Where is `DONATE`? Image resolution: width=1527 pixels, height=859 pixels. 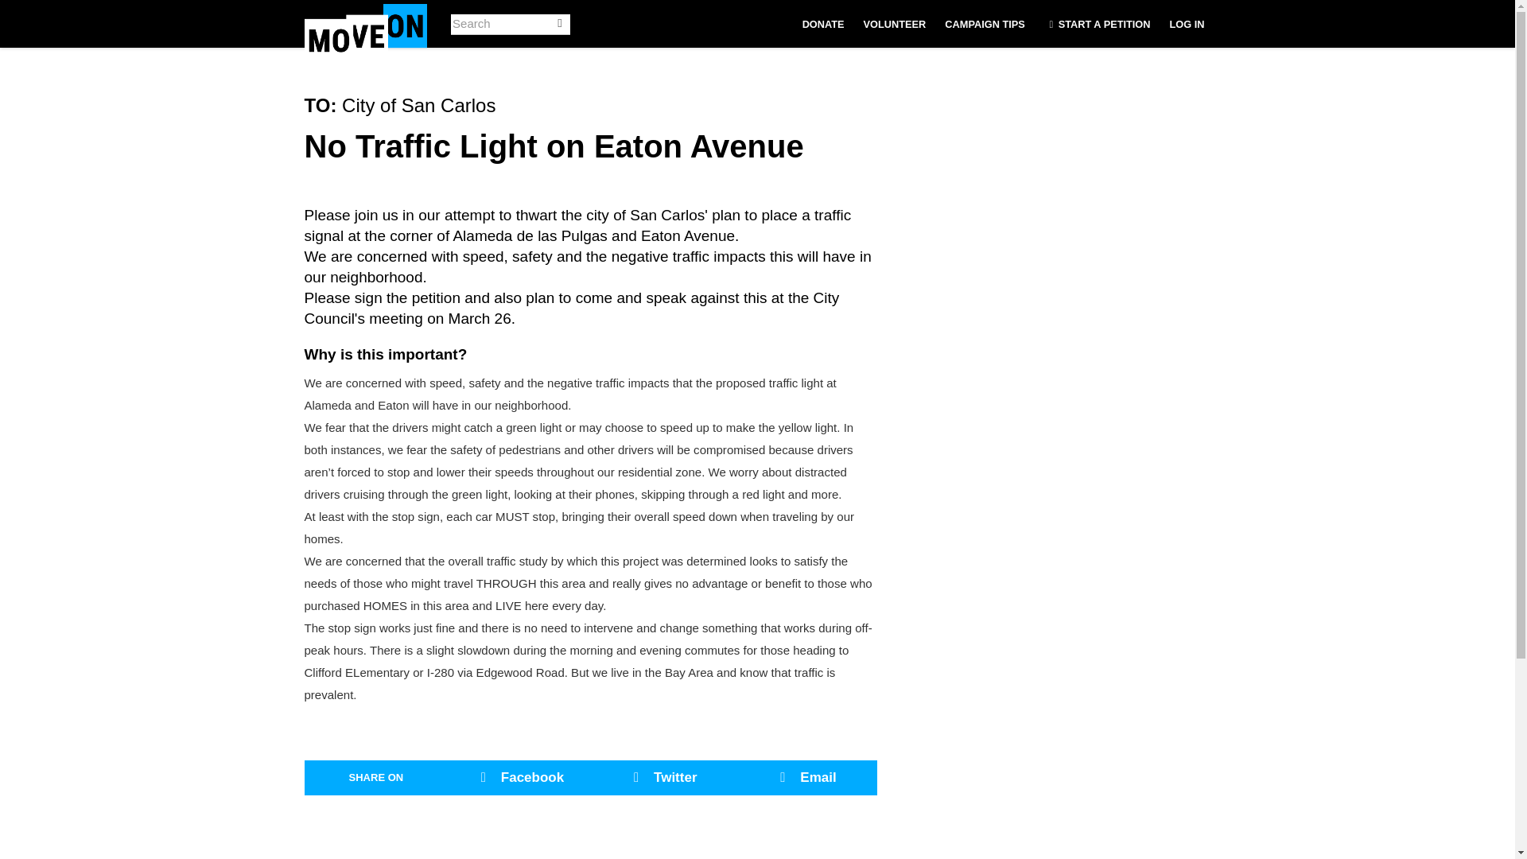
DONATE is located at coordinates (822, 24).